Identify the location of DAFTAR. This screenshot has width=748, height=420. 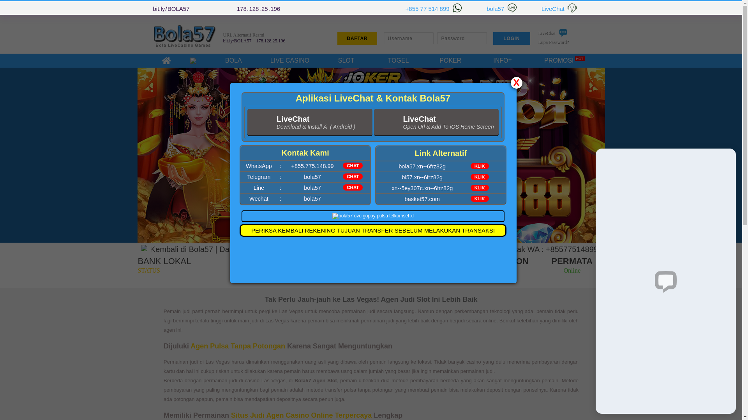
(357, 38).